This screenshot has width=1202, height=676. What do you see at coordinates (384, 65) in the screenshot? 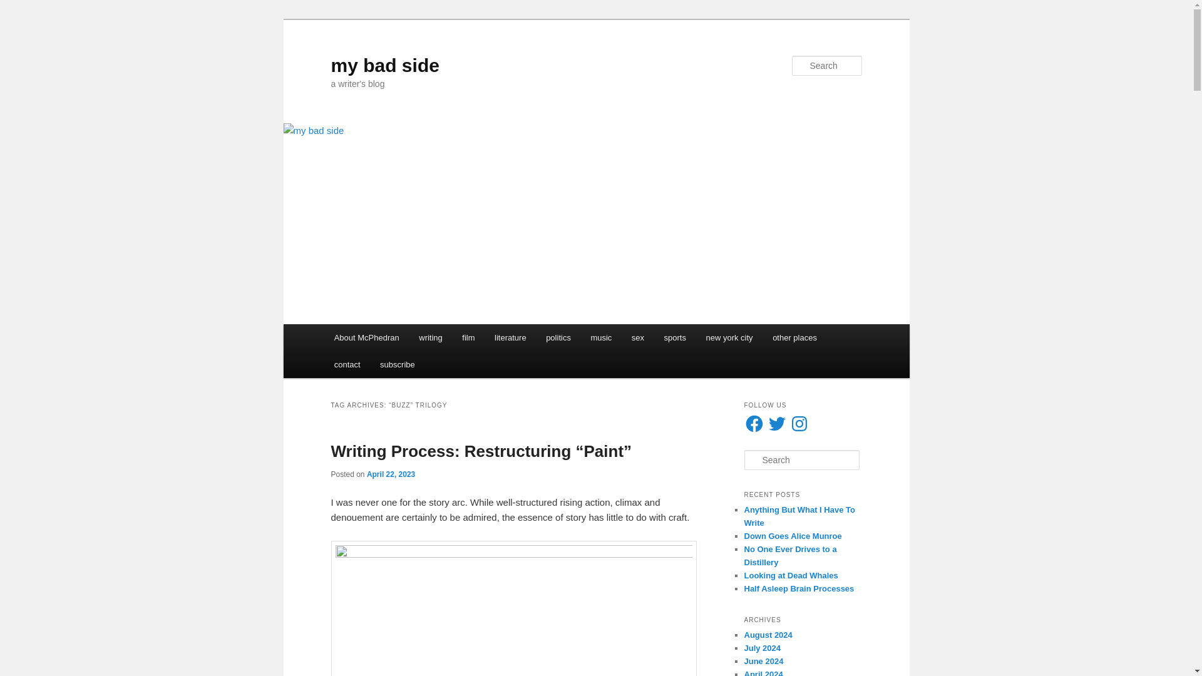
I see `my bad side` at bounding box center [384, 65].